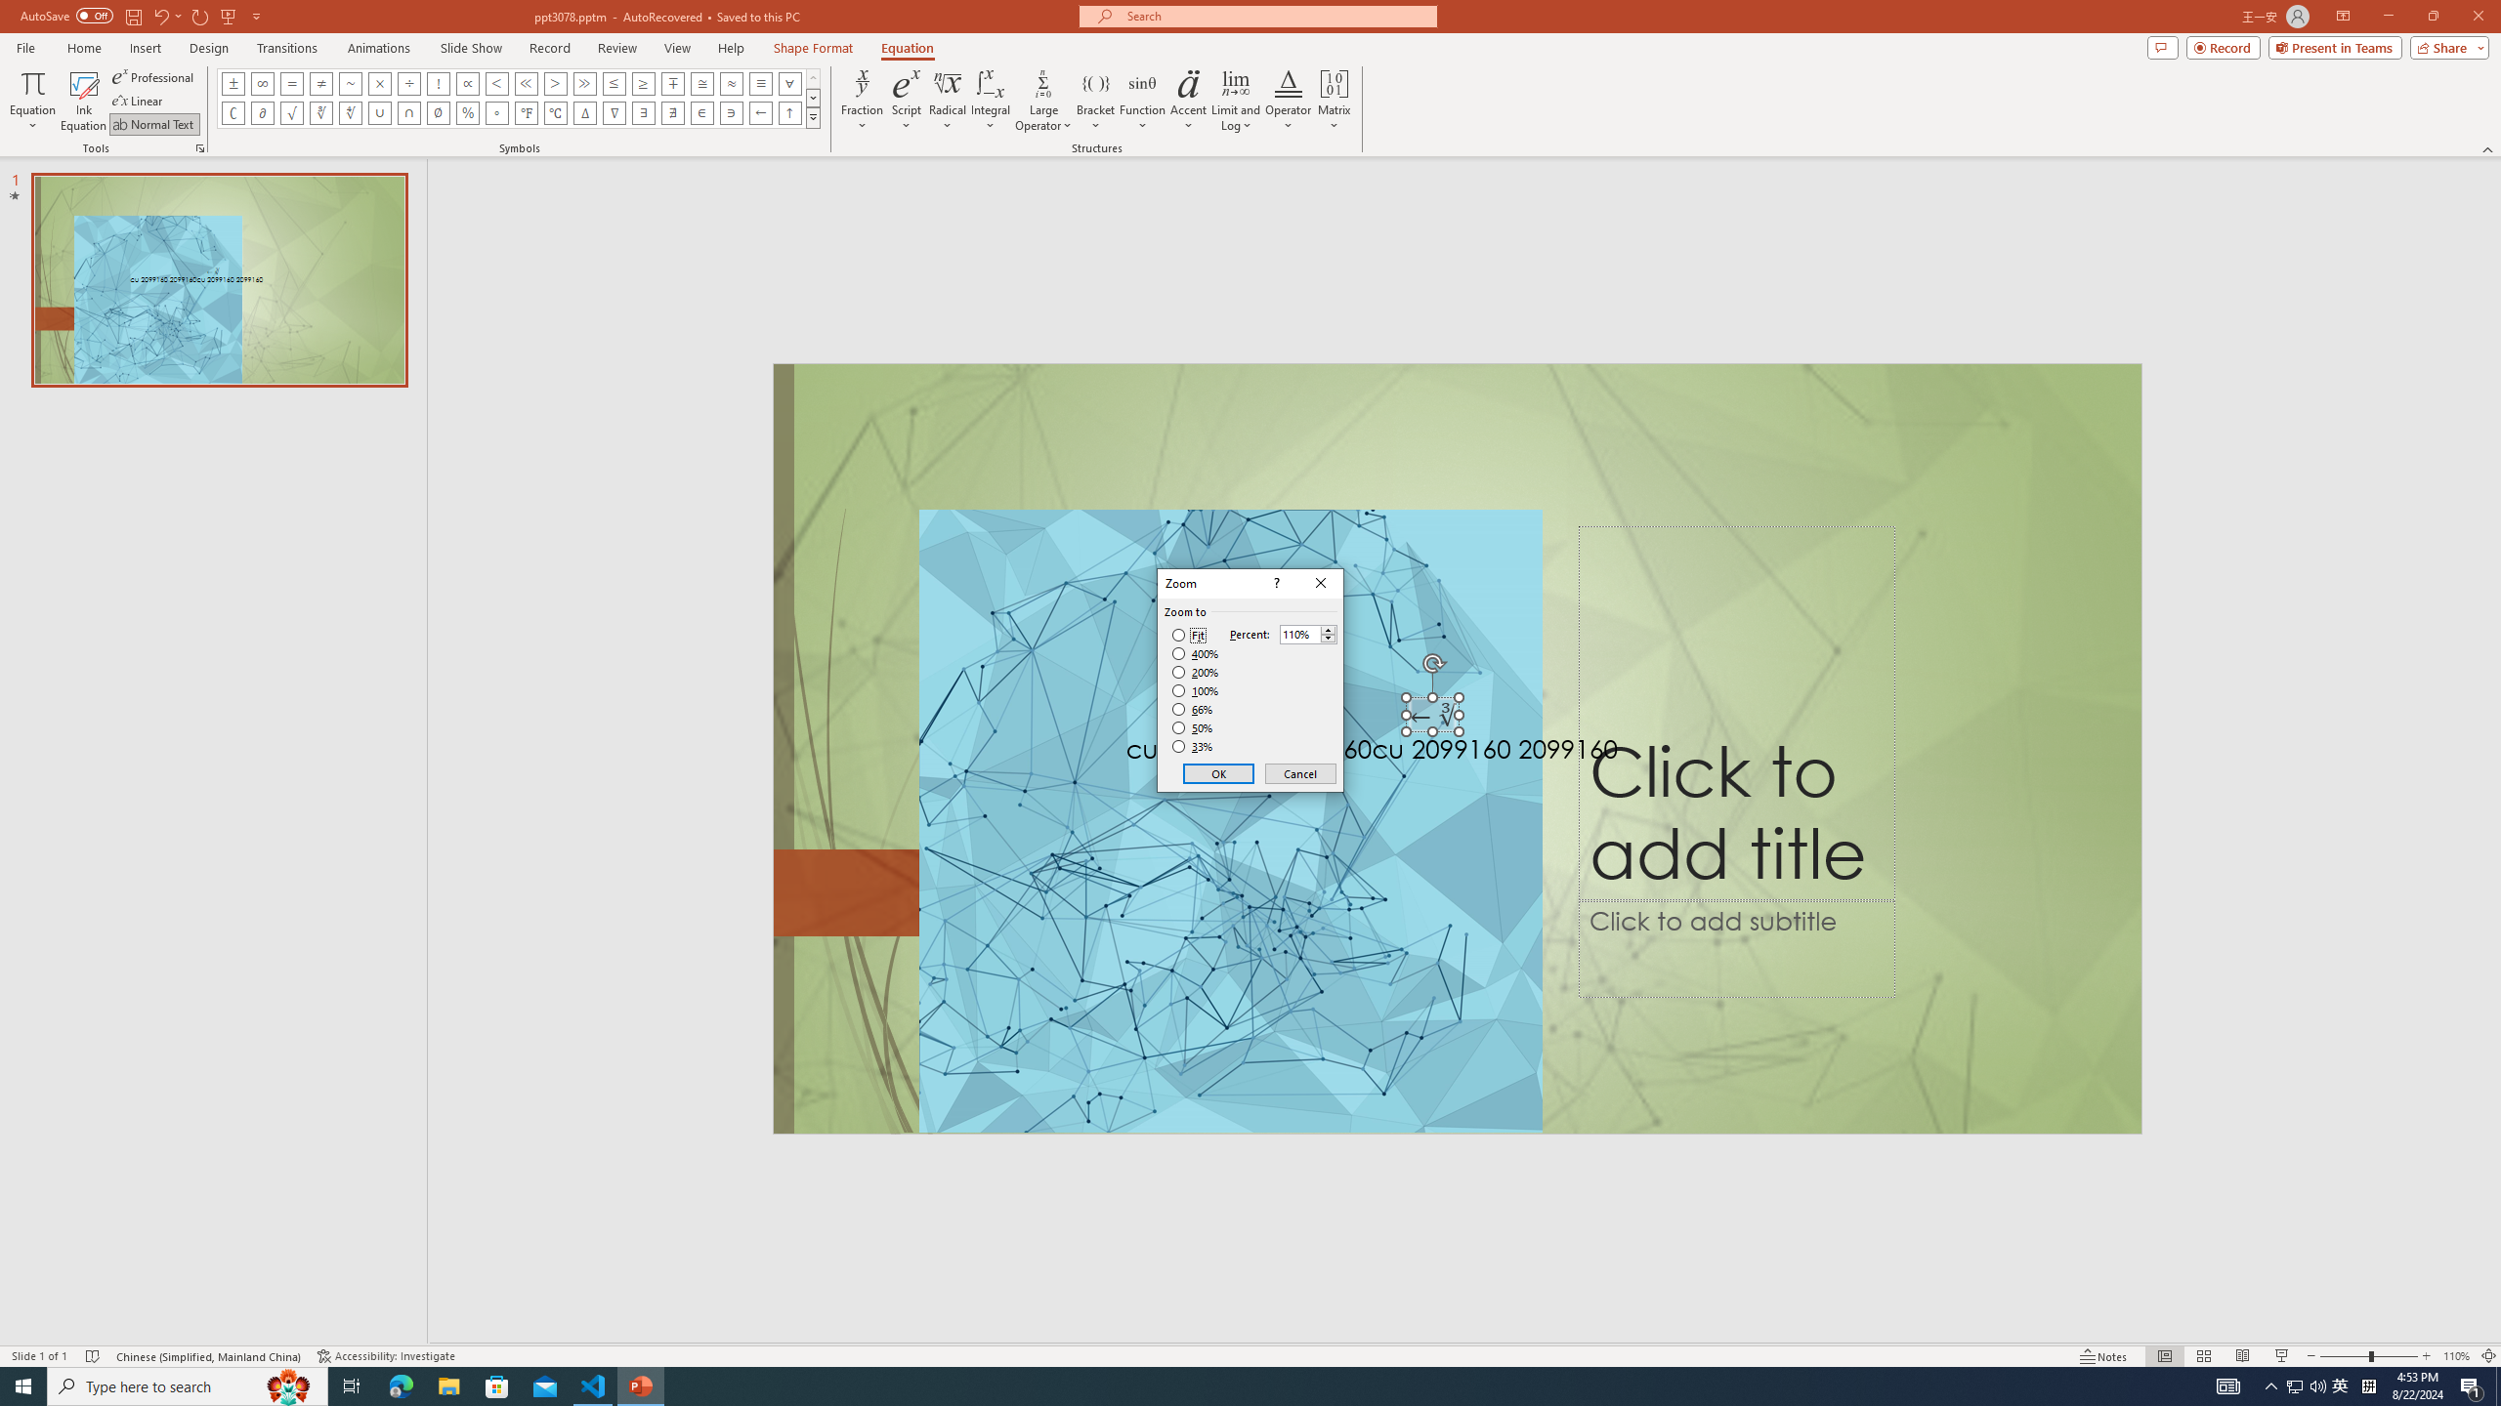 The image size is (2501, 1406). Describe the element at coordinates (31, 101) in the screenshot. I see `Equation` at that location.